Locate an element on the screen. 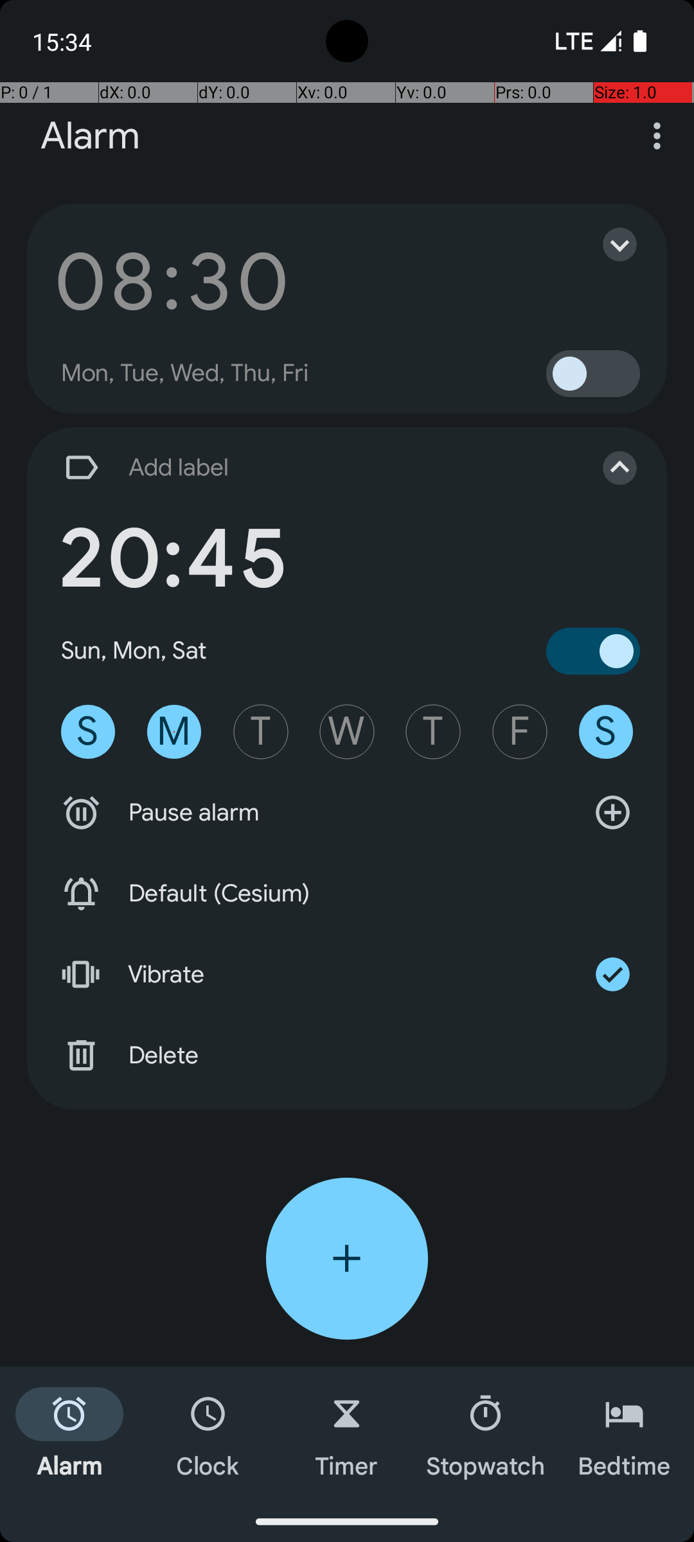  Sun, Mon, Sat is located at coordinates (134, 650).